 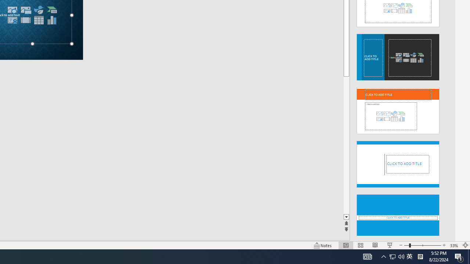 What do you see at coordinates (52, 20) in the screenshot?
I see `Insert Chart` at bounding box center [52, 20].